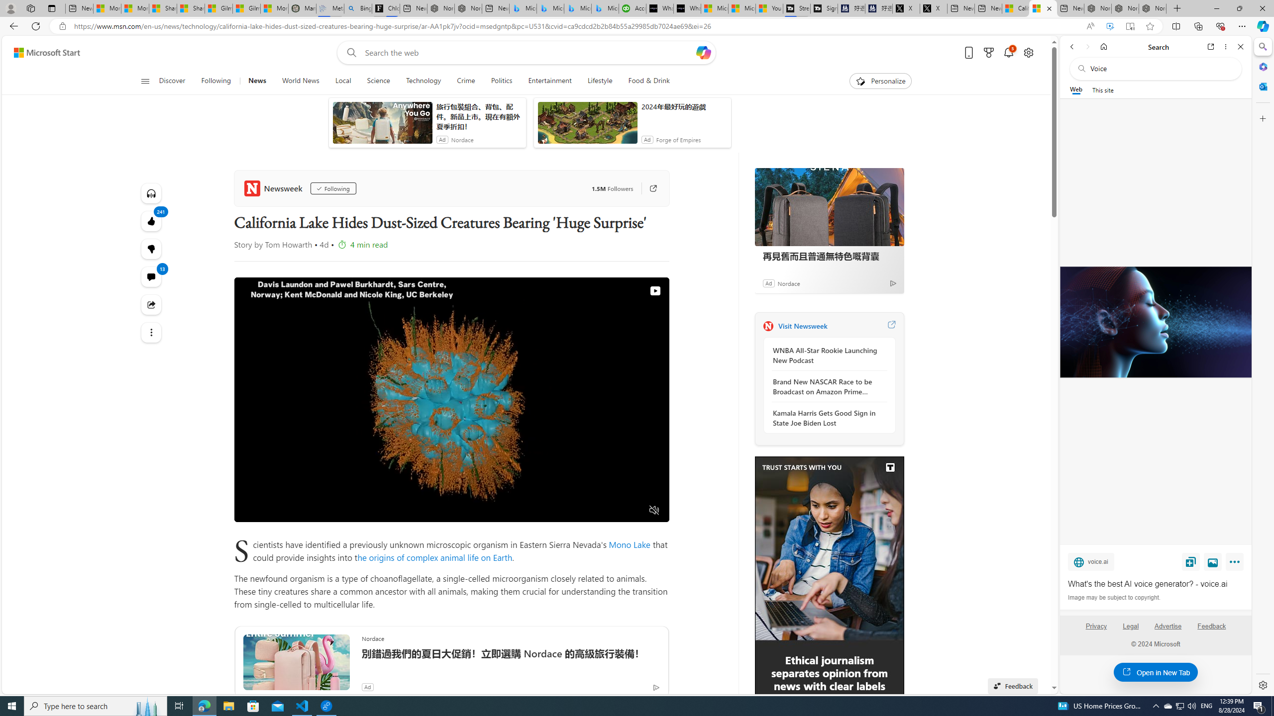  I want to click on Legal, so click(1131, 626).